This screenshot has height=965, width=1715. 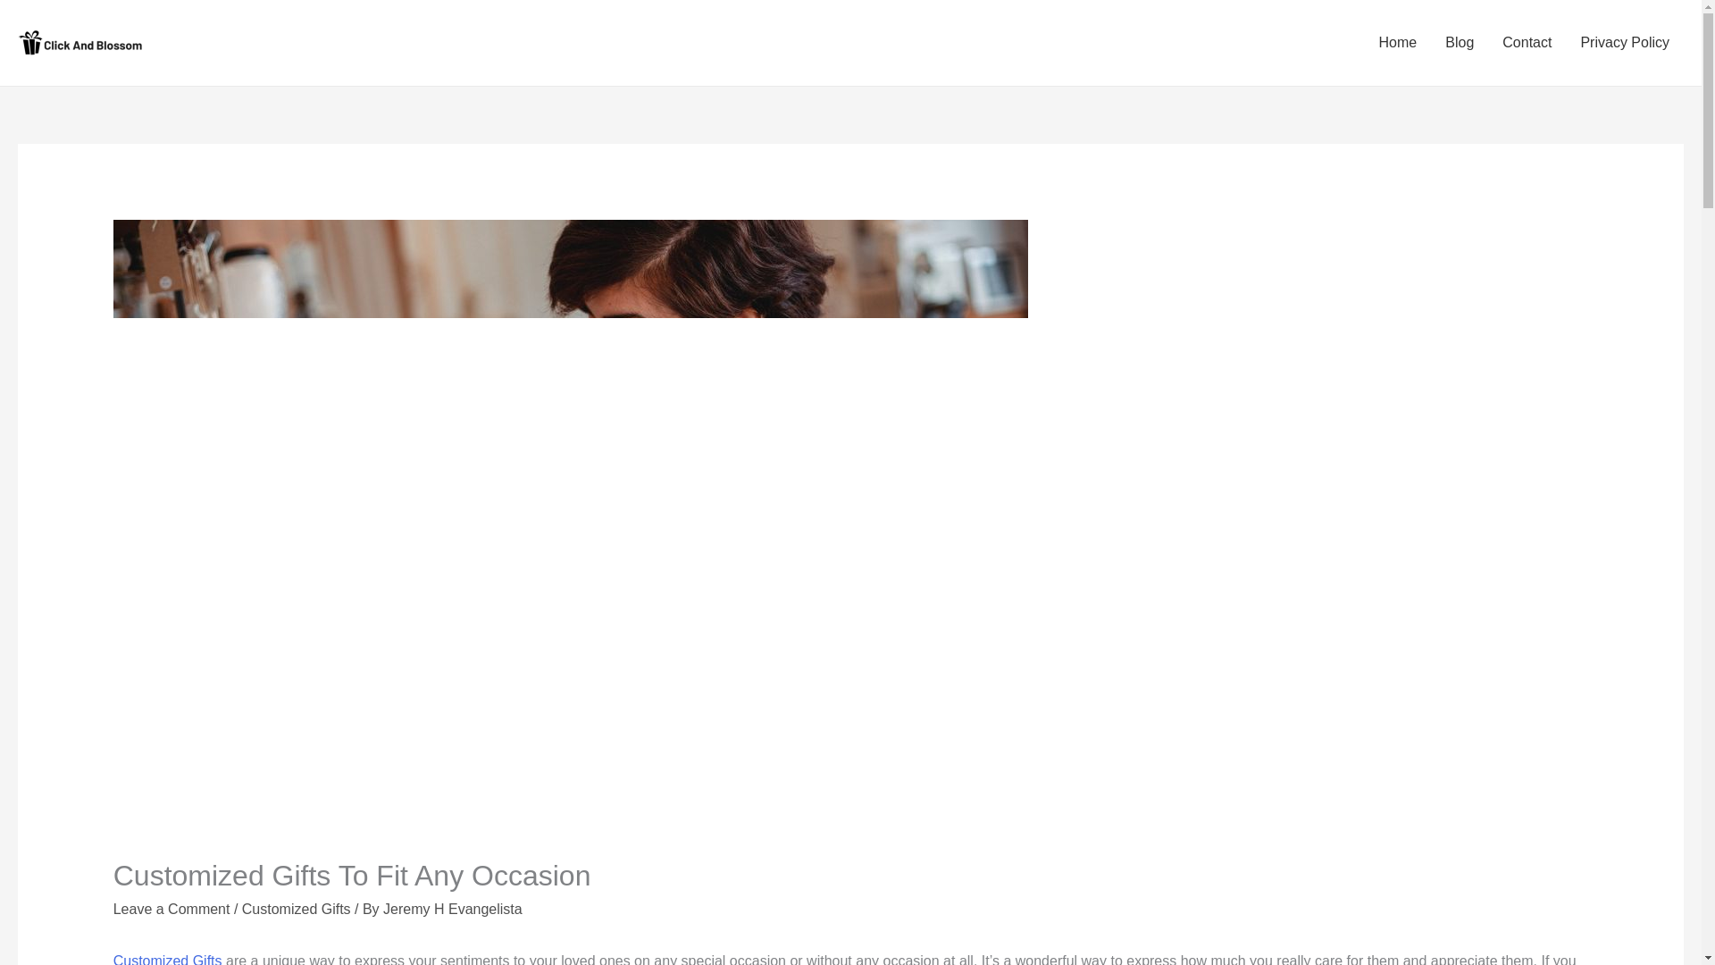 What do you see at coordinates (168, 960) in the screenshot?
I see `Customized Gifts` at bounding box center [168, 960].